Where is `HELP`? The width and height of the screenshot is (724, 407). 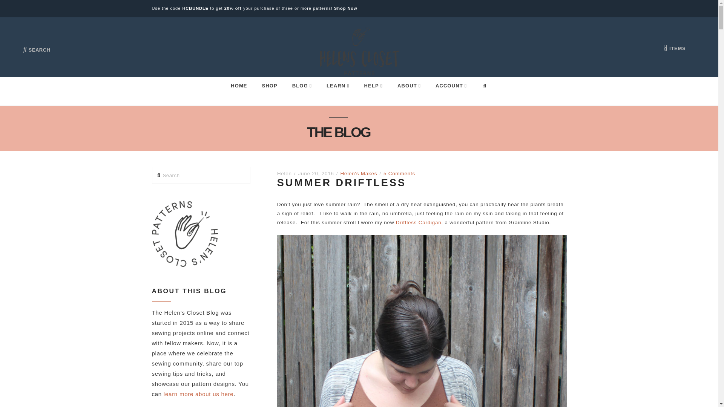
HELP is located at coordinates (373, 82).